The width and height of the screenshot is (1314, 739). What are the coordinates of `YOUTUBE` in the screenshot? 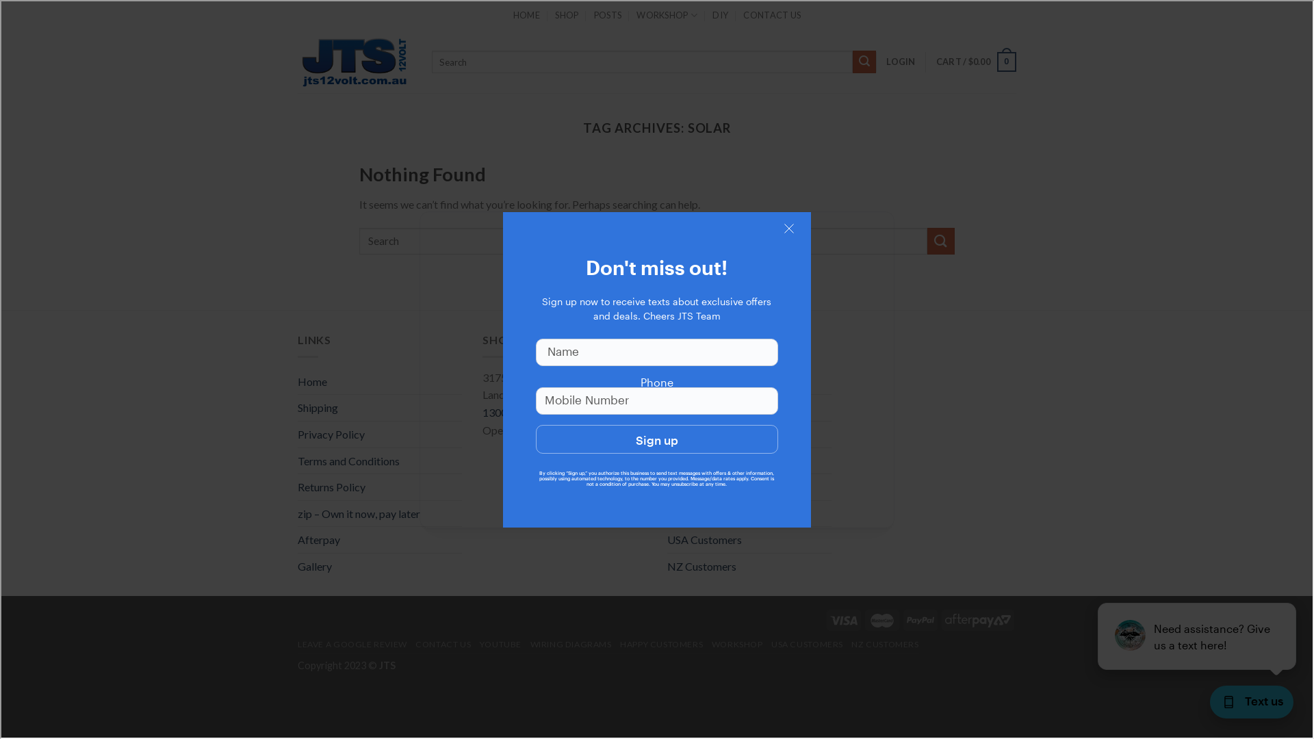 It's located at (501, 645).